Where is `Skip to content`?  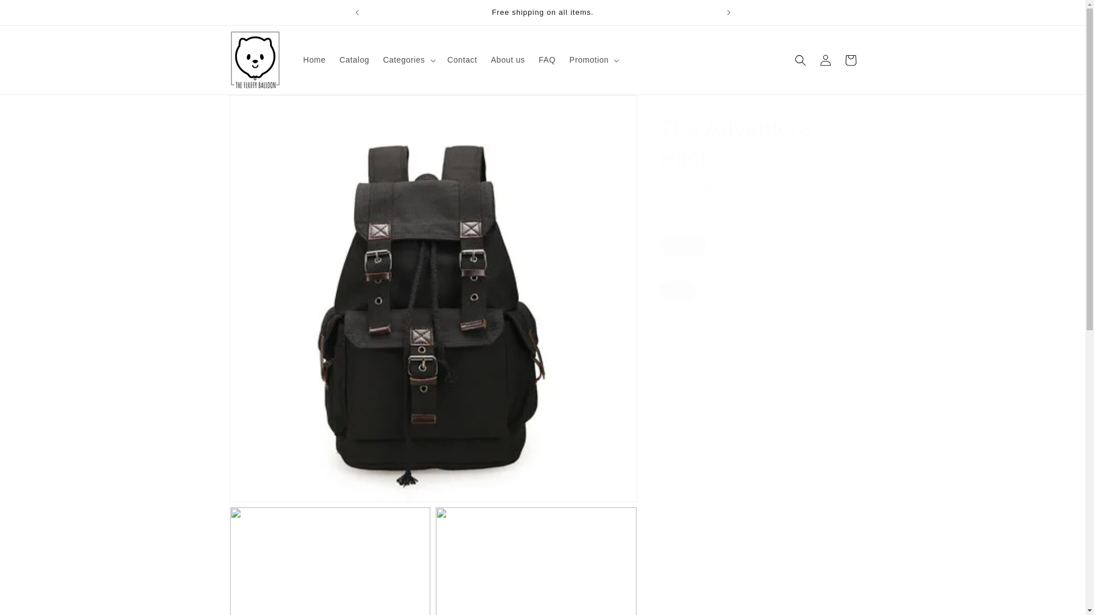
Skip to content is located at coordinates (34, 13).